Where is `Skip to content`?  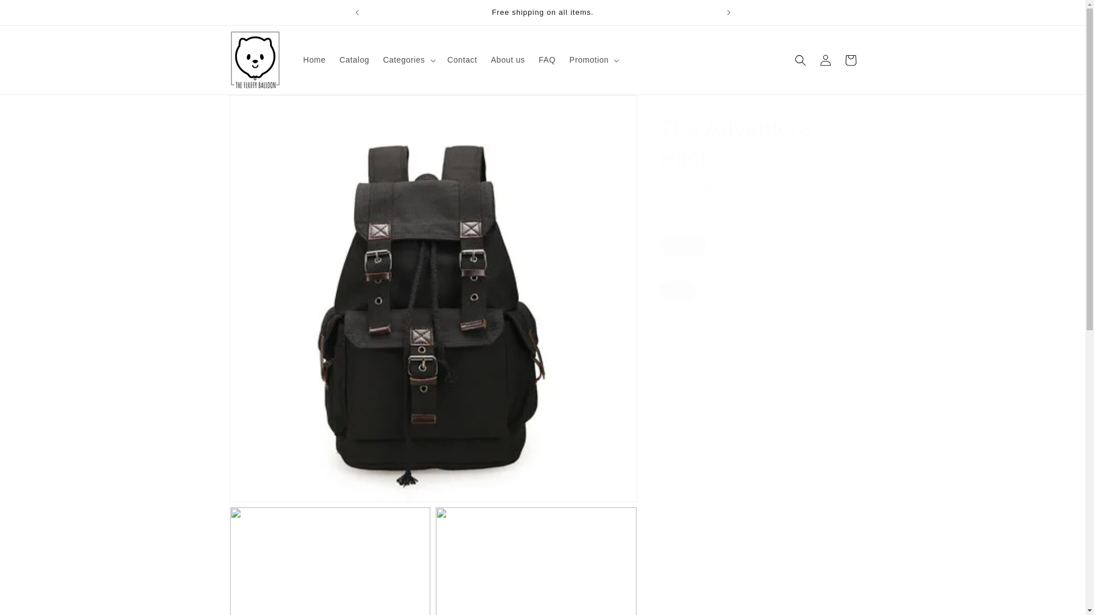
Skip to content is located at coordinates (34, 13).